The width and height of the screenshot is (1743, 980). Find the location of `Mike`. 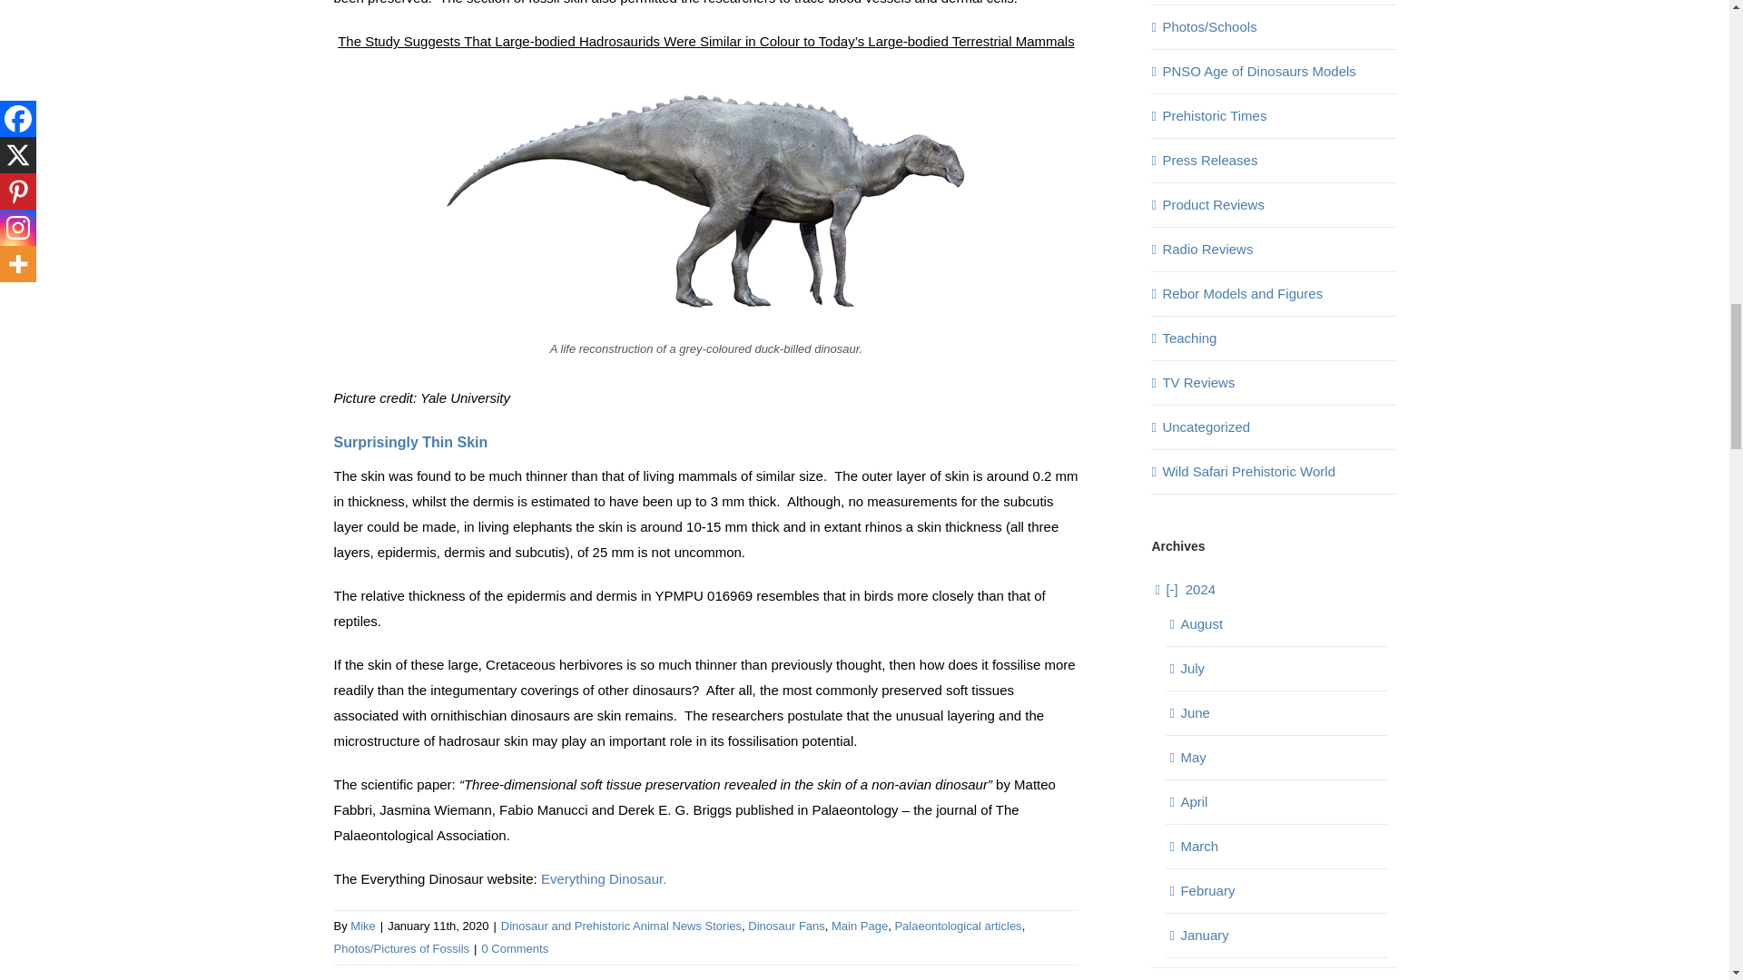

Mike is located at coordinates (361, 926).